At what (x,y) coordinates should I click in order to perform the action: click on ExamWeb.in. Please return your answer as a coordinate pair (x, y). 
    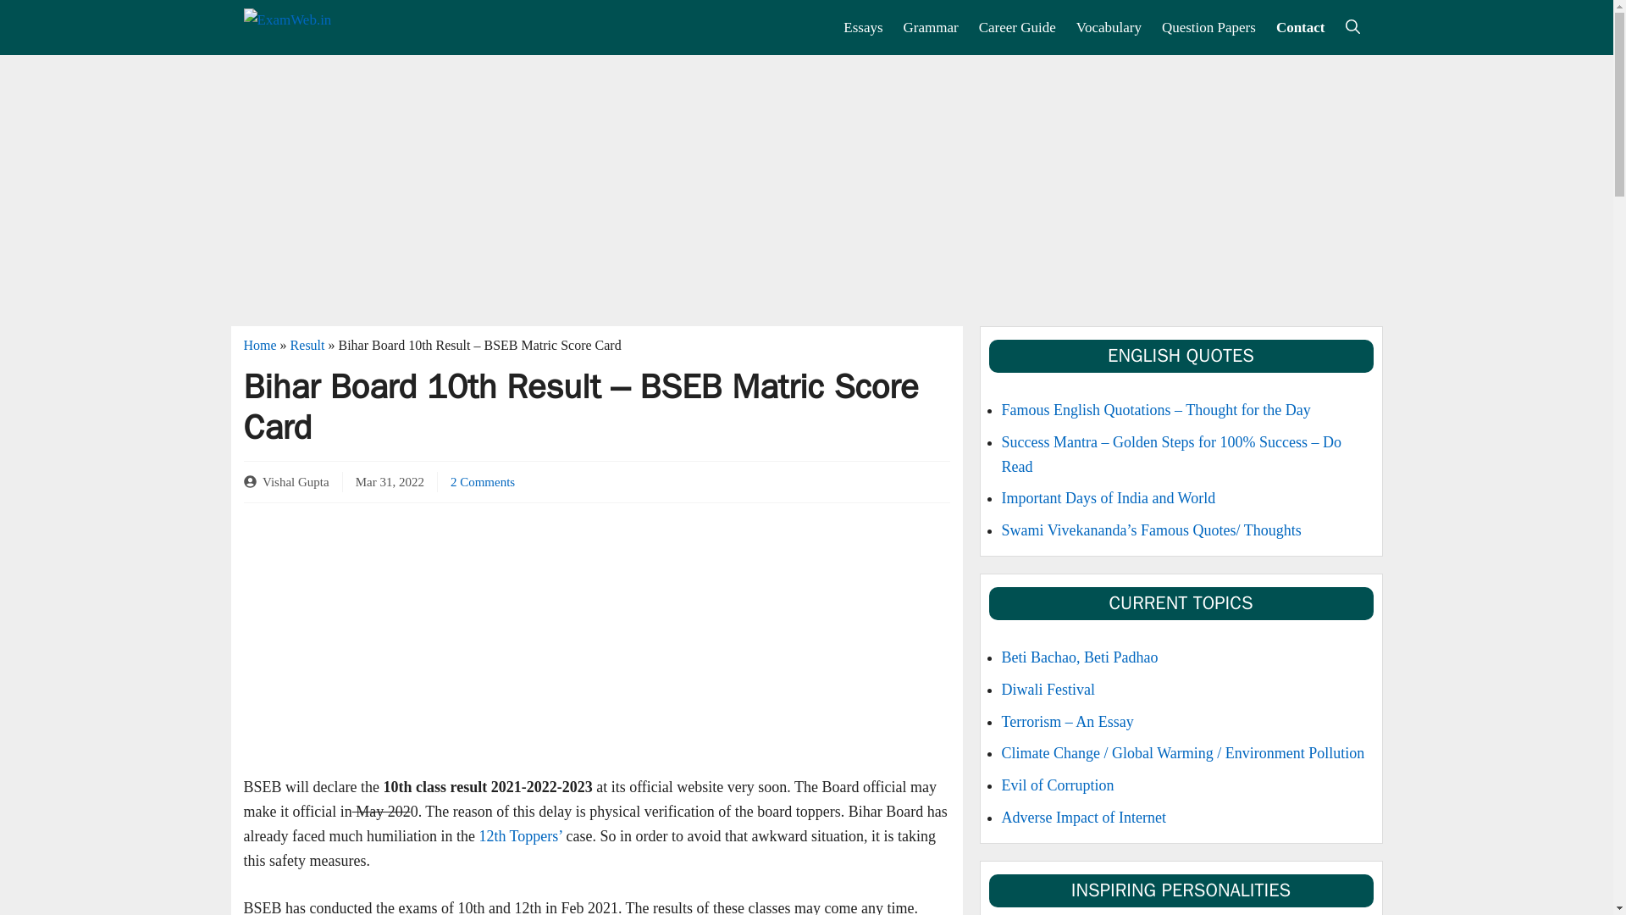
    Looking at the image, I should click on (325, 27).